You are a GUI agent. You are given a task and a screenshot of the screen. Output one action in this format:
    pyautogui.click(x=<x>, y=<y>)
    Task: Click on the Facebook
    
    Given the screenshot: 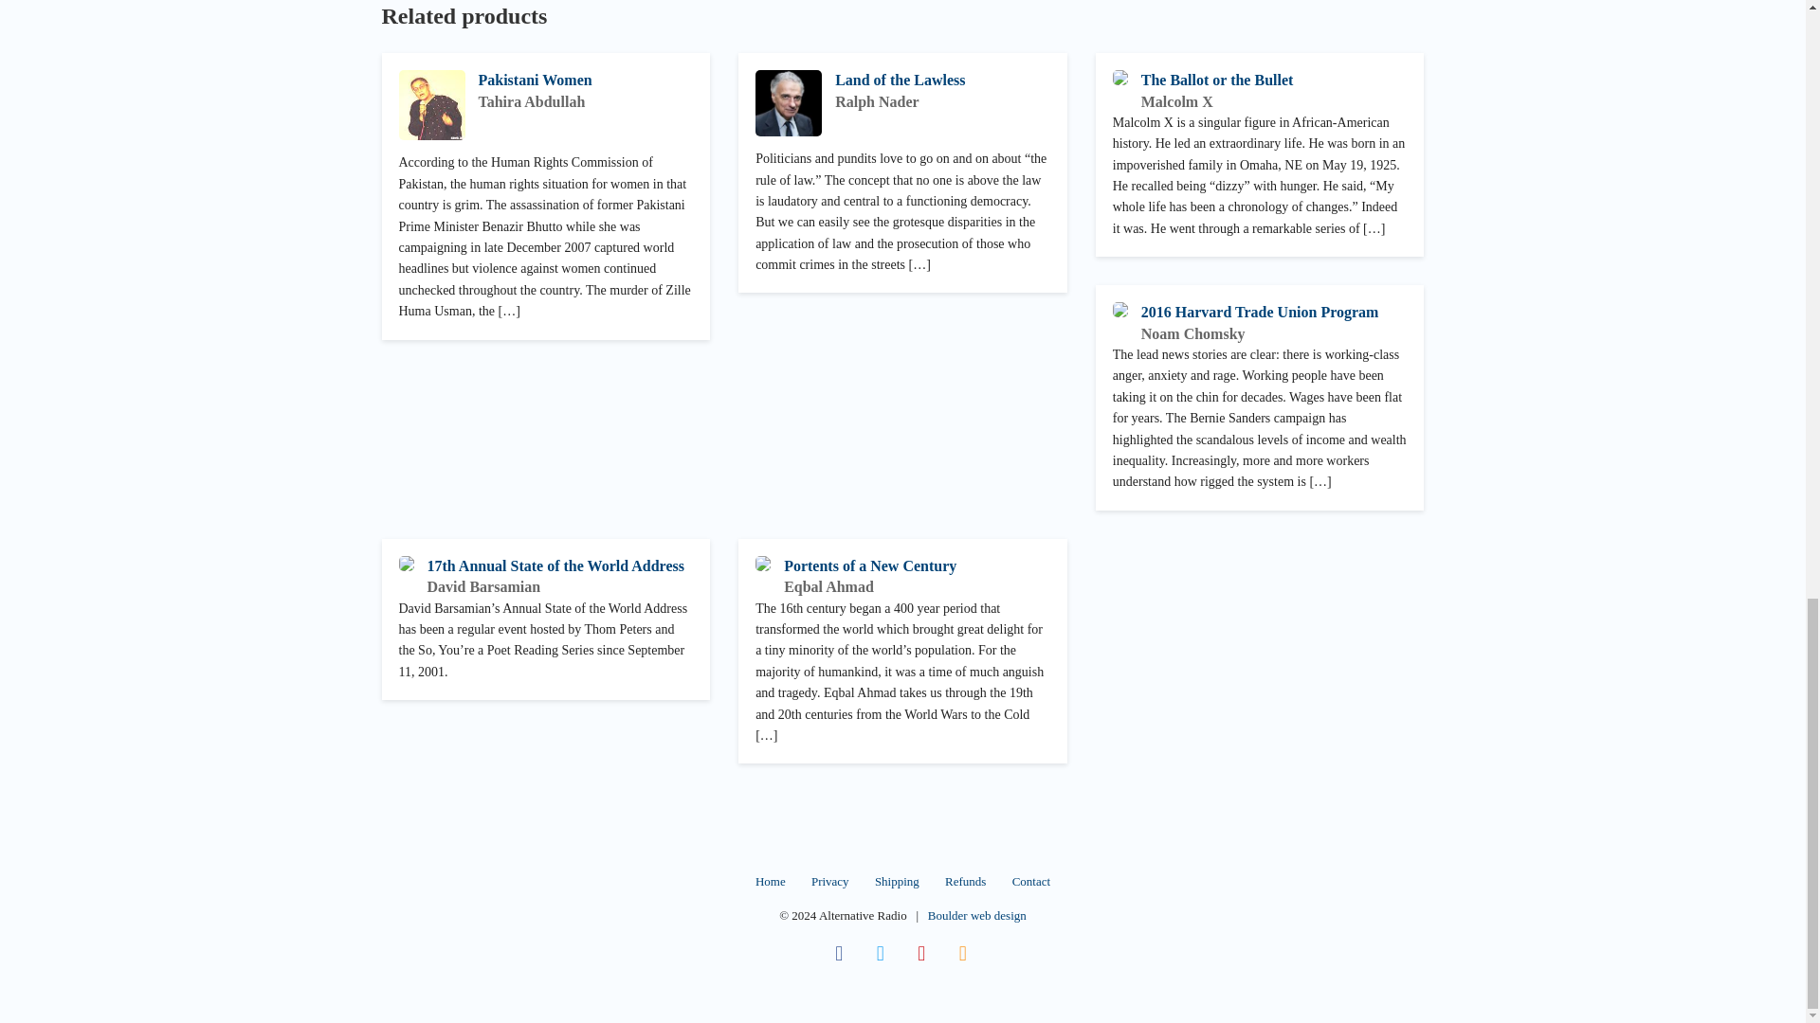 What is the action you would take?
    pyautogui.click(x=838, y=953)
    